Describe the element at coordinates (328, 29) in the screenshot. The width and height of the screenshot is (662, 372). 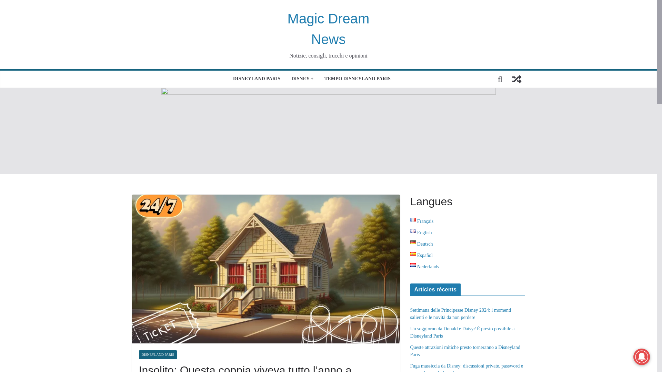
I see `Magic Dream News` at that location.